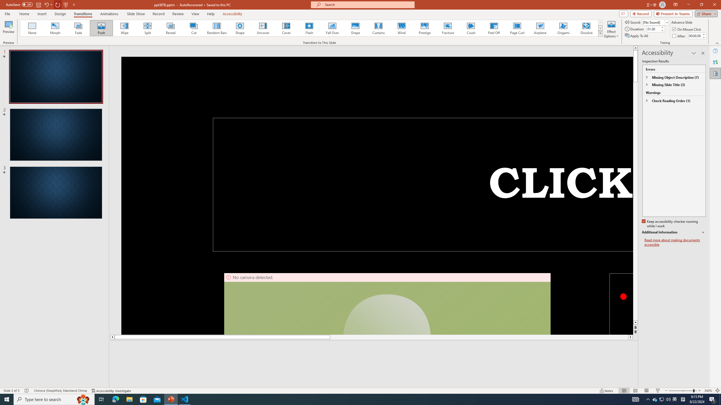  Describe the element at coordinates (332, 28) in the screenshot. I see `Fall Over` at that location.